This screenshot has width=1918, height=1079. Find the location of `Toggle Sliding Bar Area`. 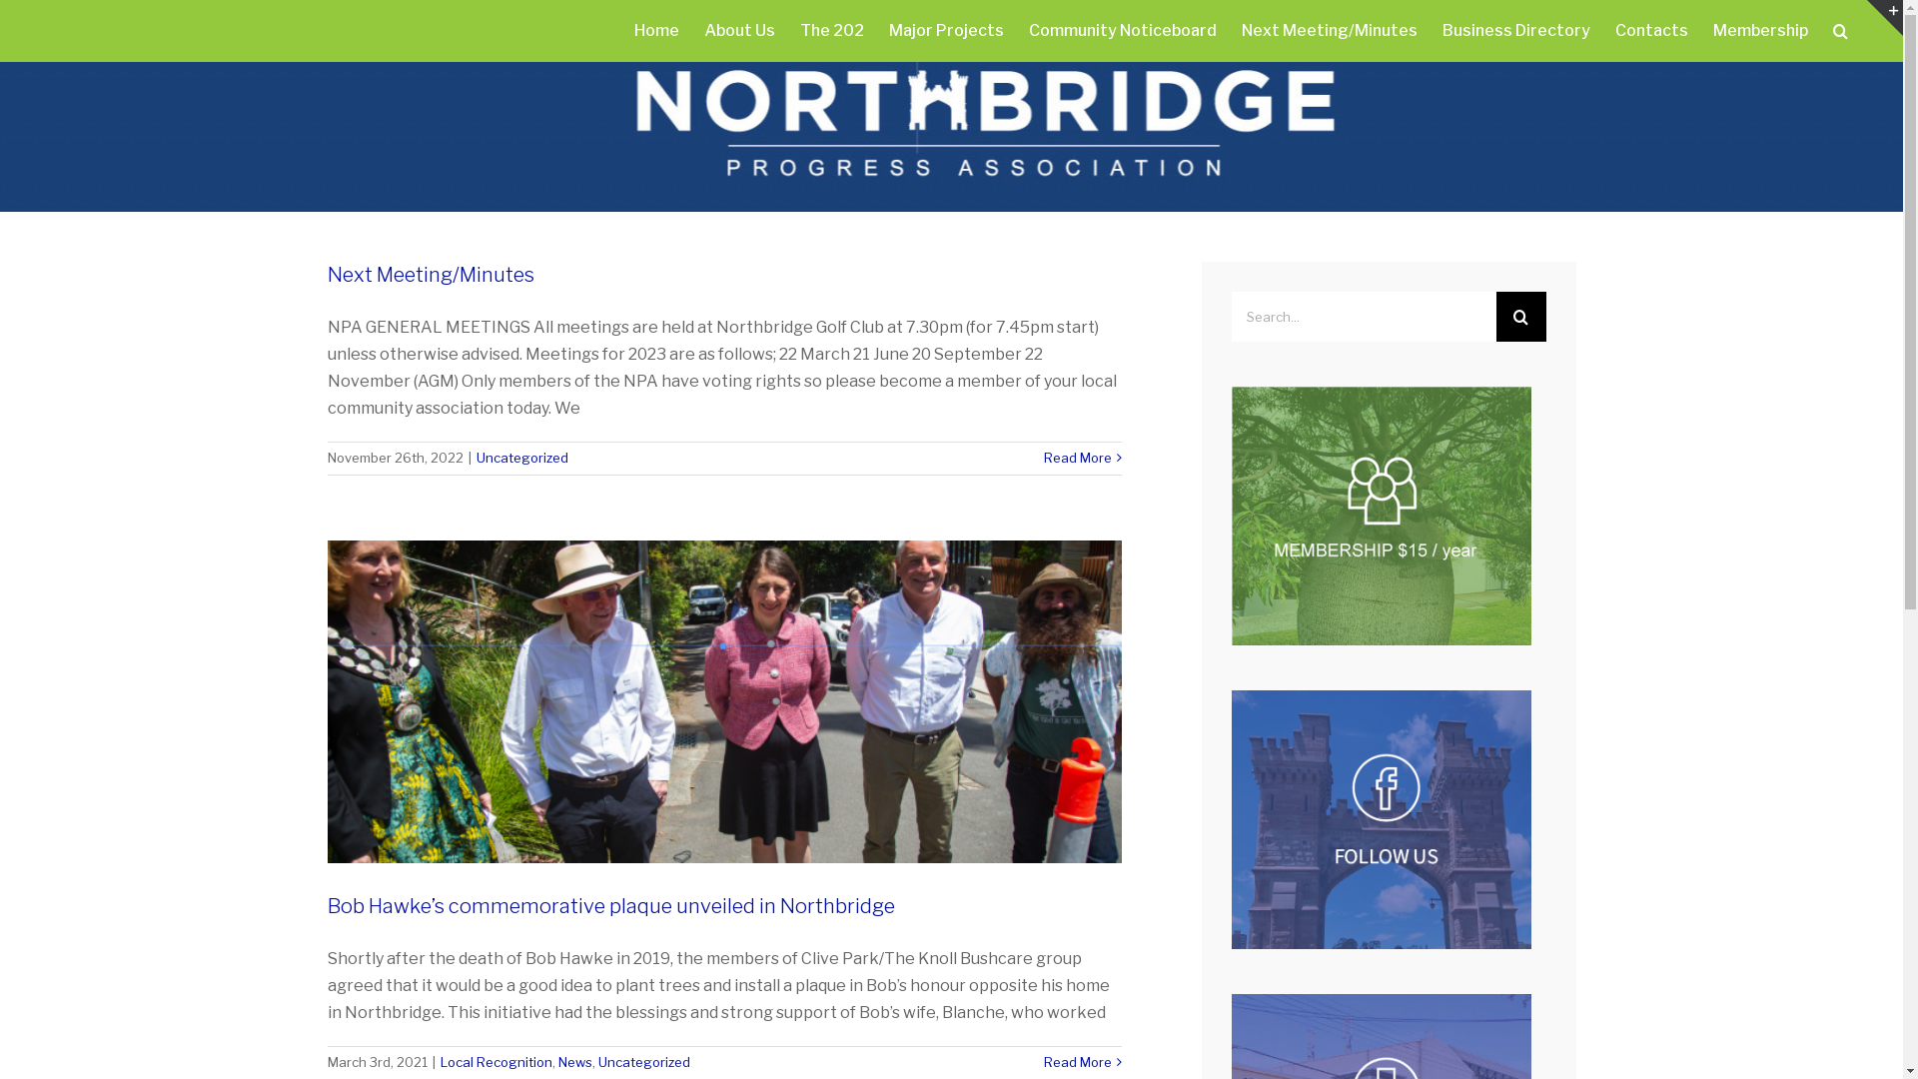

Toggle Sliding Bar Area is located at coordinates (1885, 18).